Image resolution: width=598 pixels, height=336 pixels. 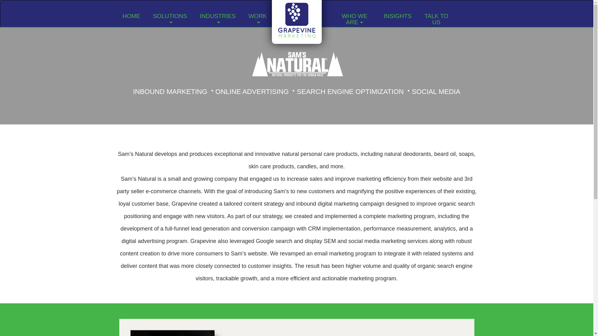 I want to click on SOLUTIONS, so click(x=170, y=19).